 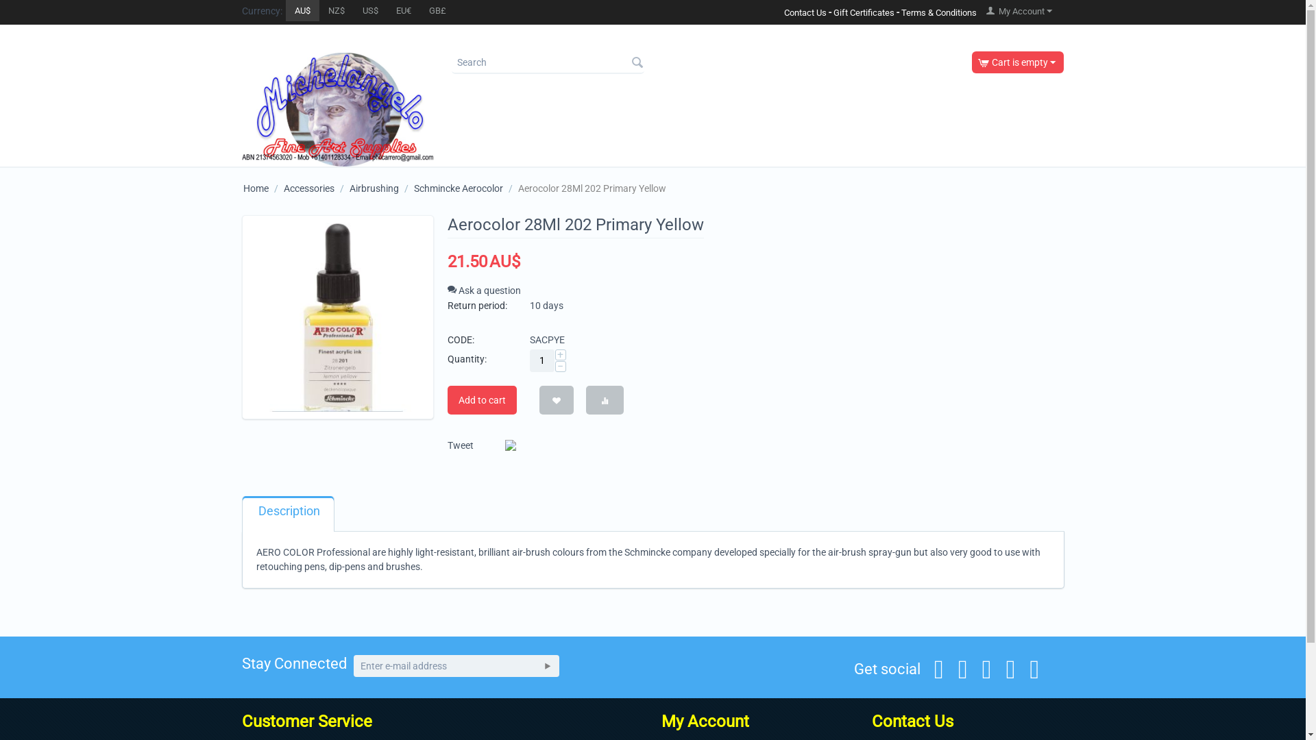 What do you see at coordinates (374, 188) in the screenshot?
I see `Airbrushing` at bounding box center [374, 188].